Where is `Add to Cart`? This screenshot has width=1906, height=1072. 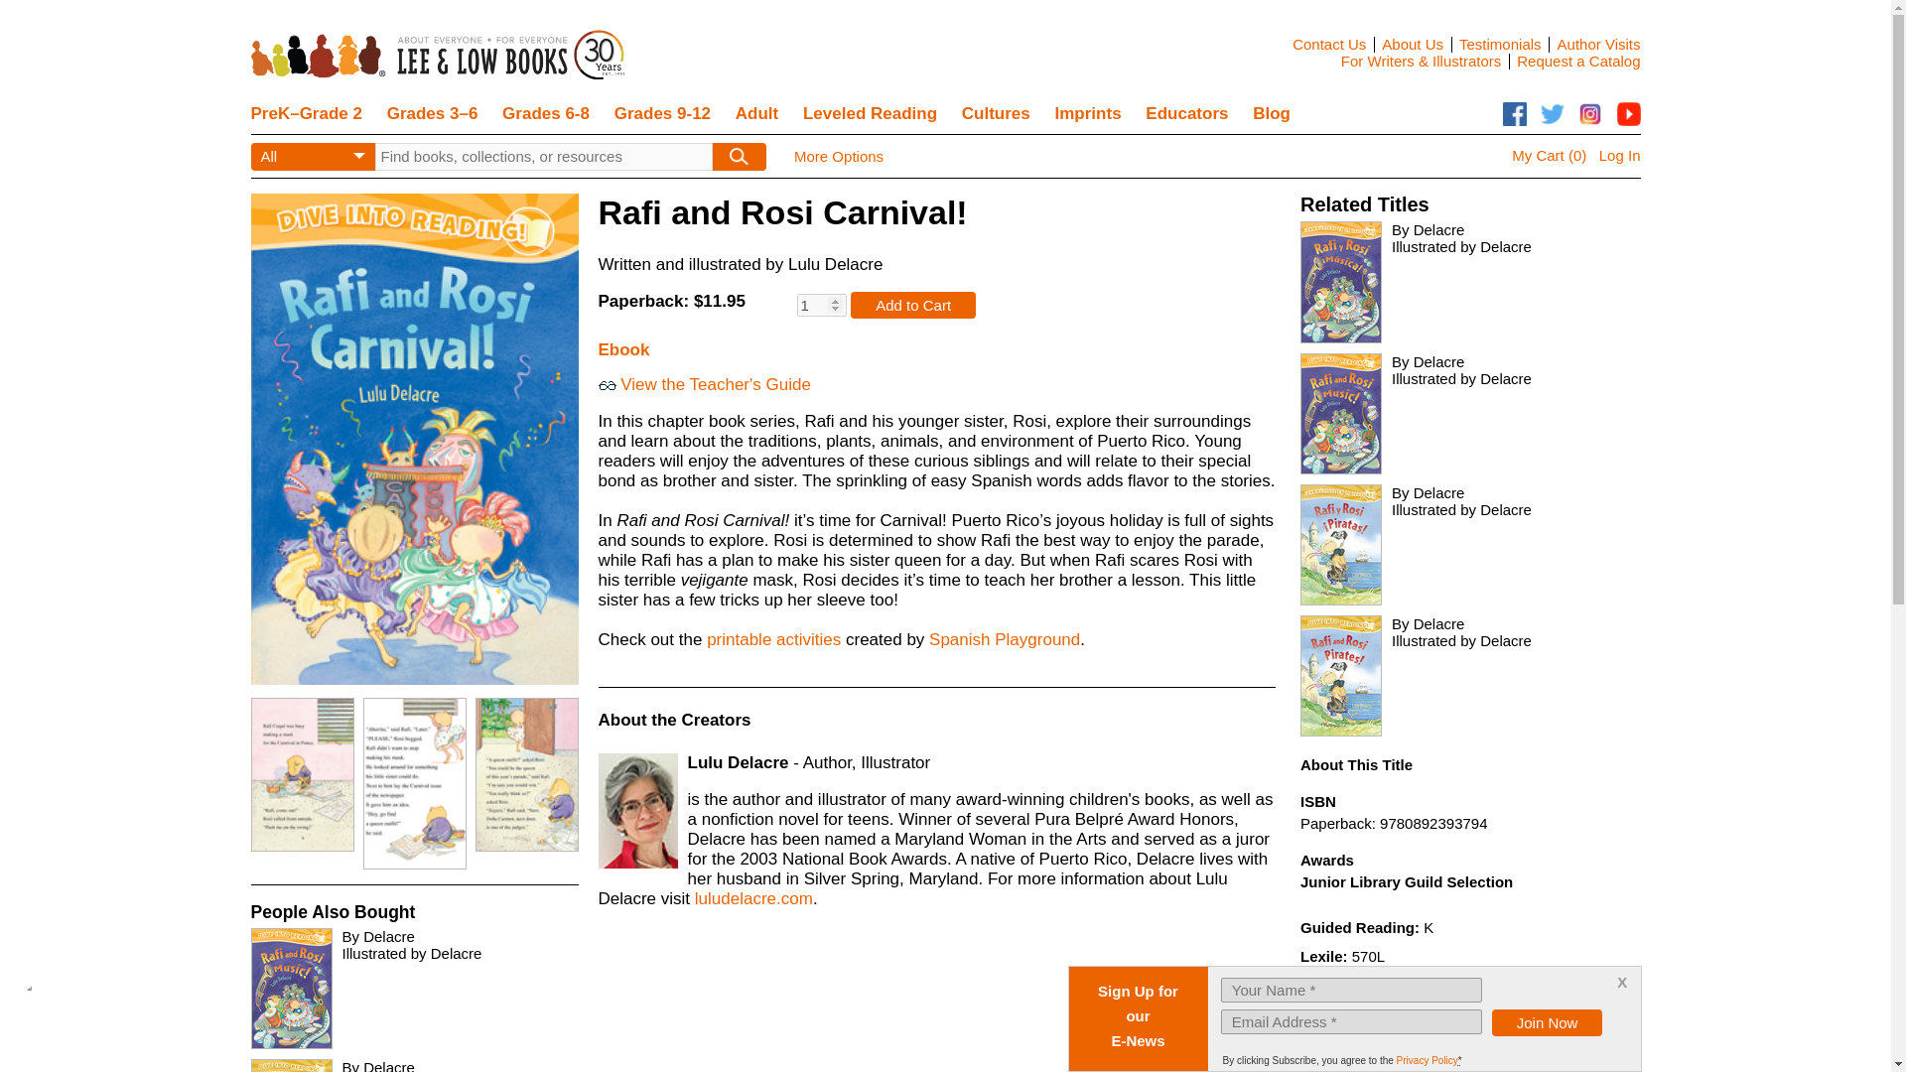 Add to Cart is located at coordinates (913, 304).